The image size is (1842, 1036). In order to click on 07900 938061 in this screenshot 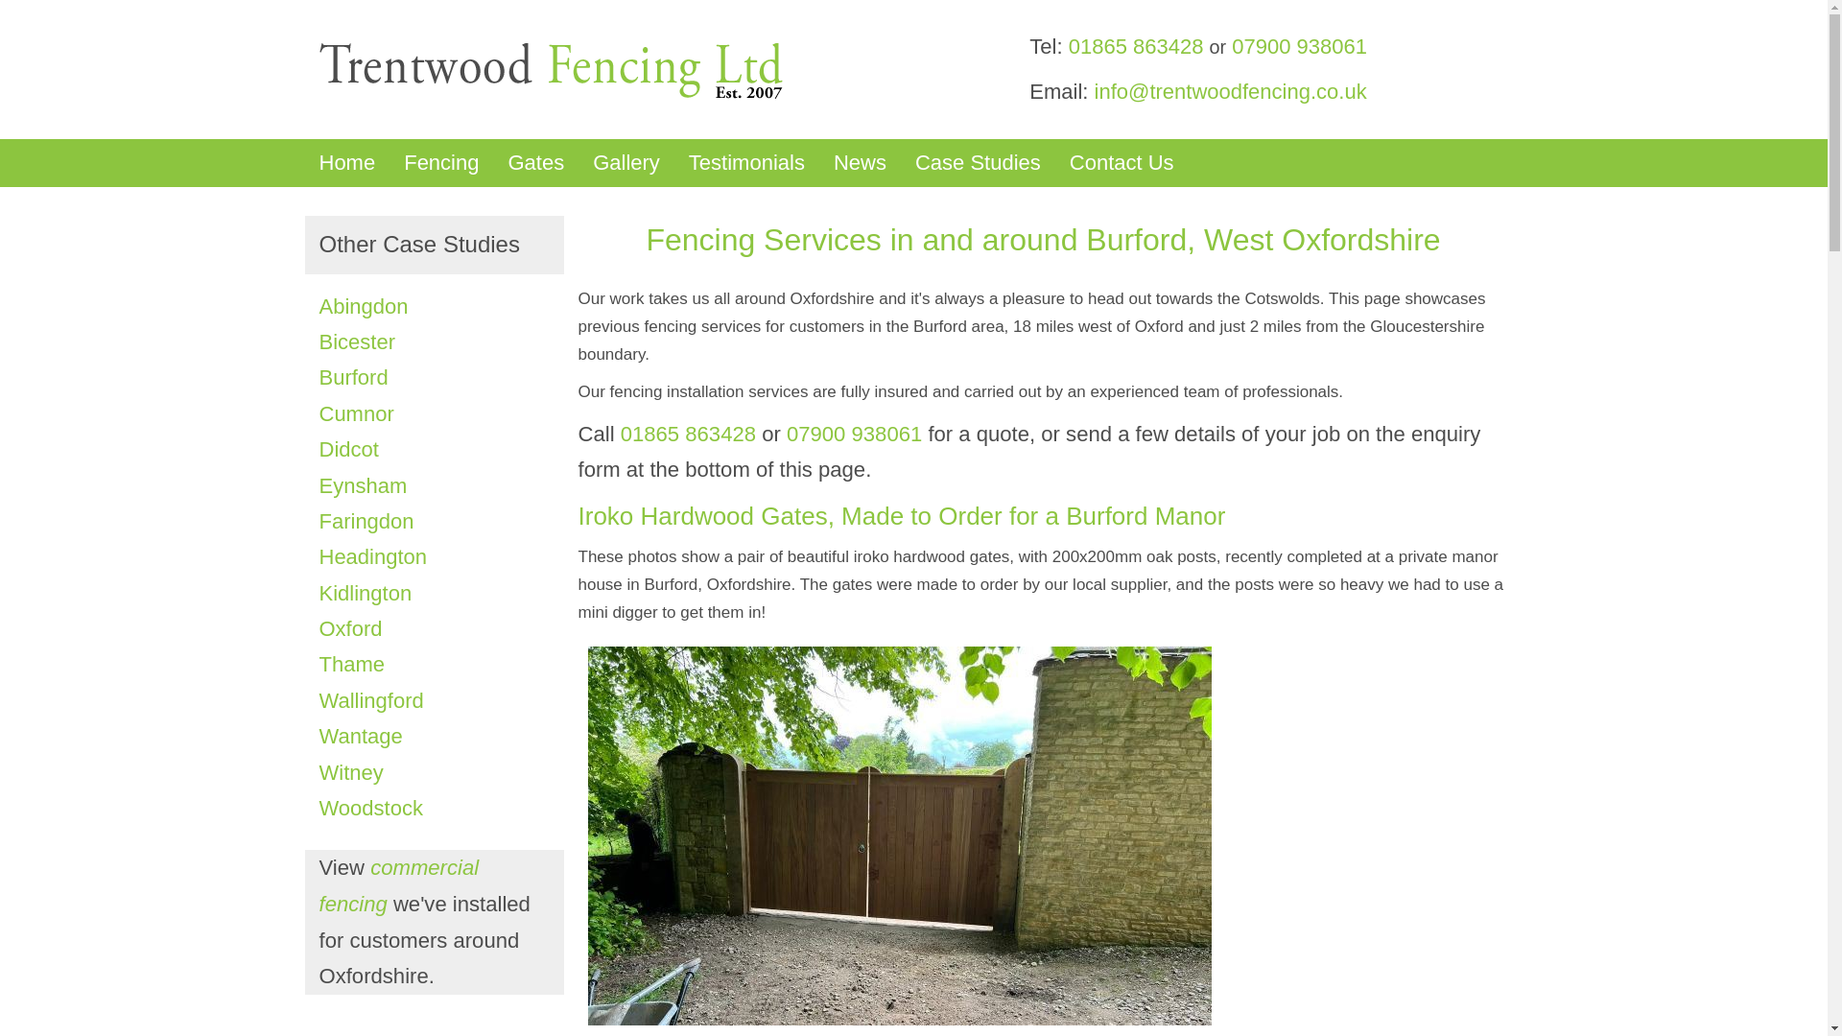, I will do `click(854, 434)`.